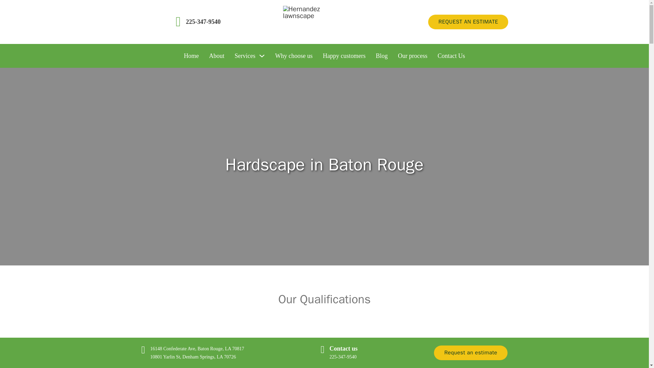  What do you see at coordinates (217, 56) in the screenshot?
I see `About` at bounding box center [217, 56].